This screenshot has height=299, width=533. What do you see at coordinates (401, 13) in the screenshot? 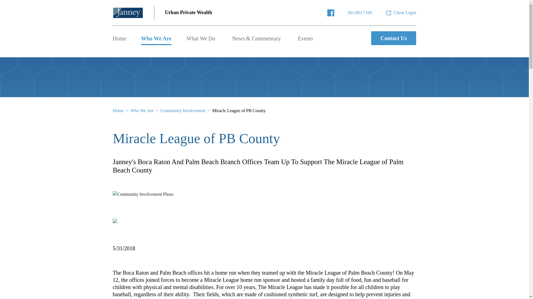
I see `client-login-link` at bounding box center [401, 13].